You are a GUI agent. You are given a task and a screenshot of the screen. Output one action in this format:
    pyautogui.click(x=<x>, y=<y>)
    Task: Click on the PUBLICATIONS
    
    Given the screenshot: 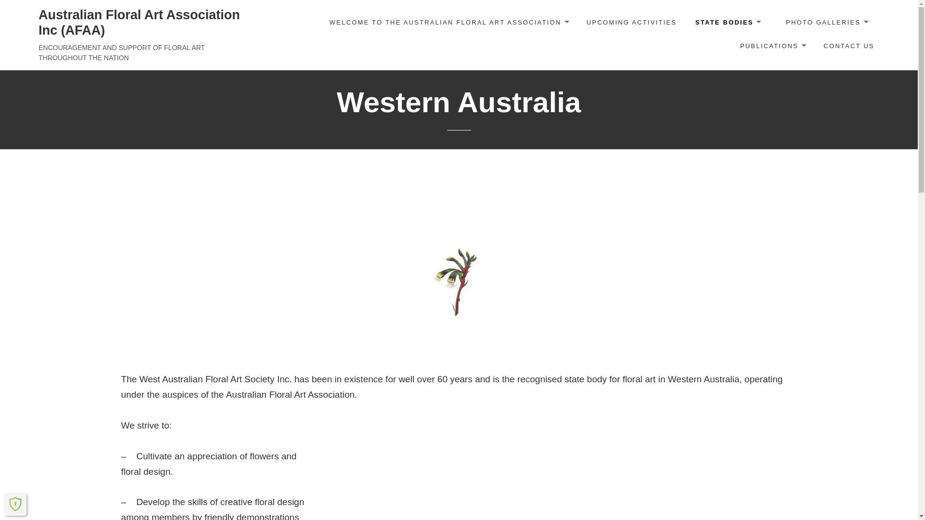 What is the action you would take?
    pyautogui.click(x=773, y=47)
    